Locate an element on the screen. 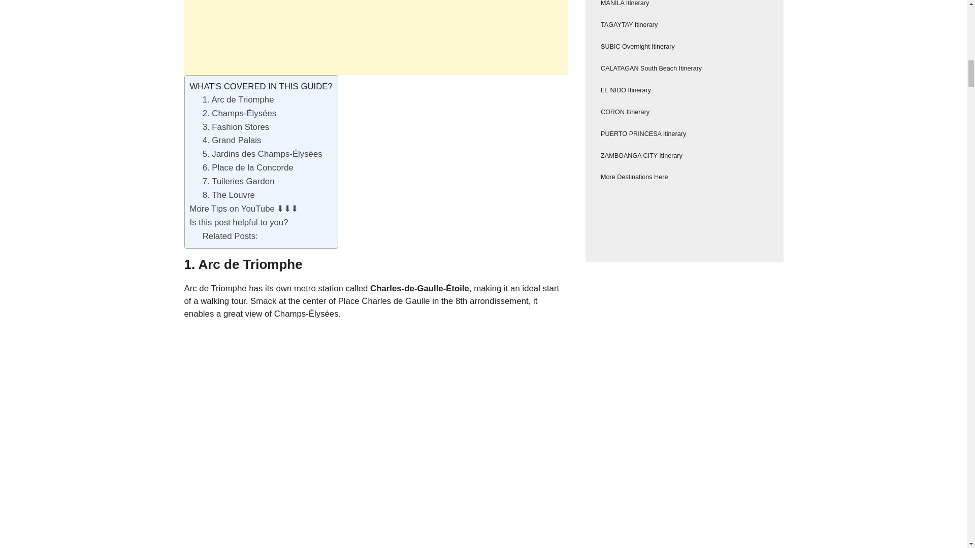 The width and height of the screenshot is (975, 548). Related Posts: is located at coordinates (231, 236).